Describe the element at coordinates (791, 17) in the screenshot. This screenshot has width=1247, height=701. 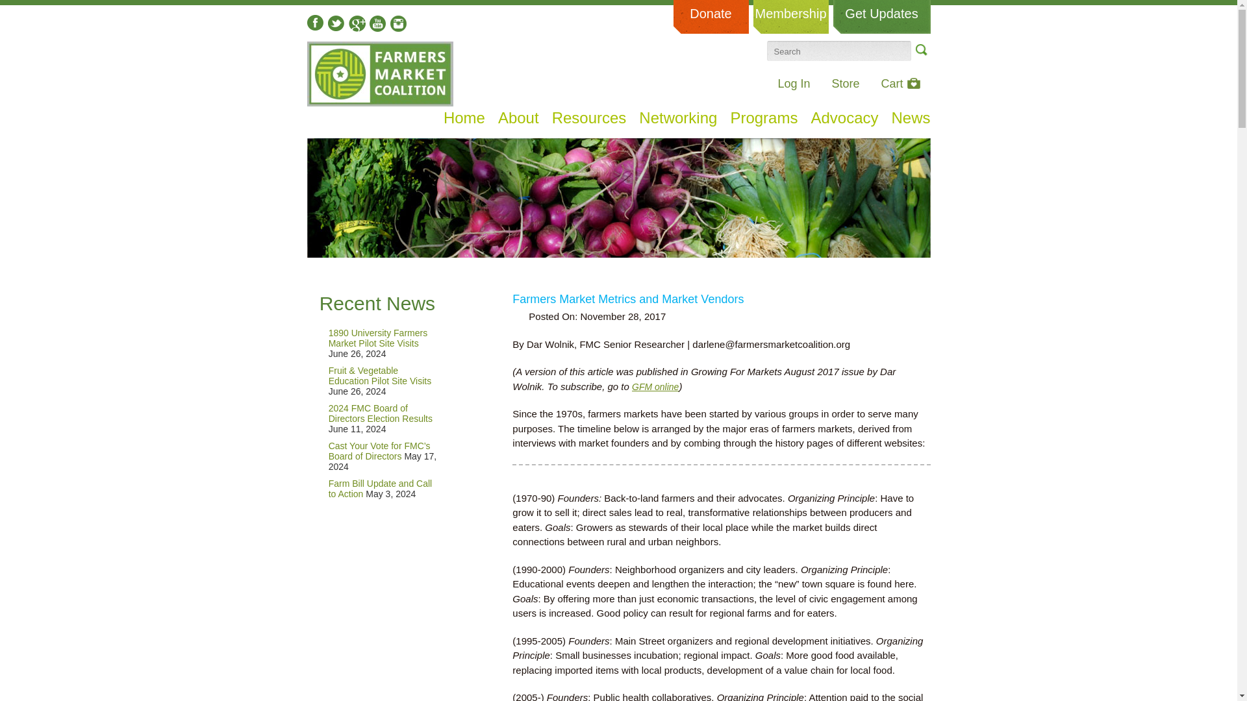
I see `Membership` at that location.